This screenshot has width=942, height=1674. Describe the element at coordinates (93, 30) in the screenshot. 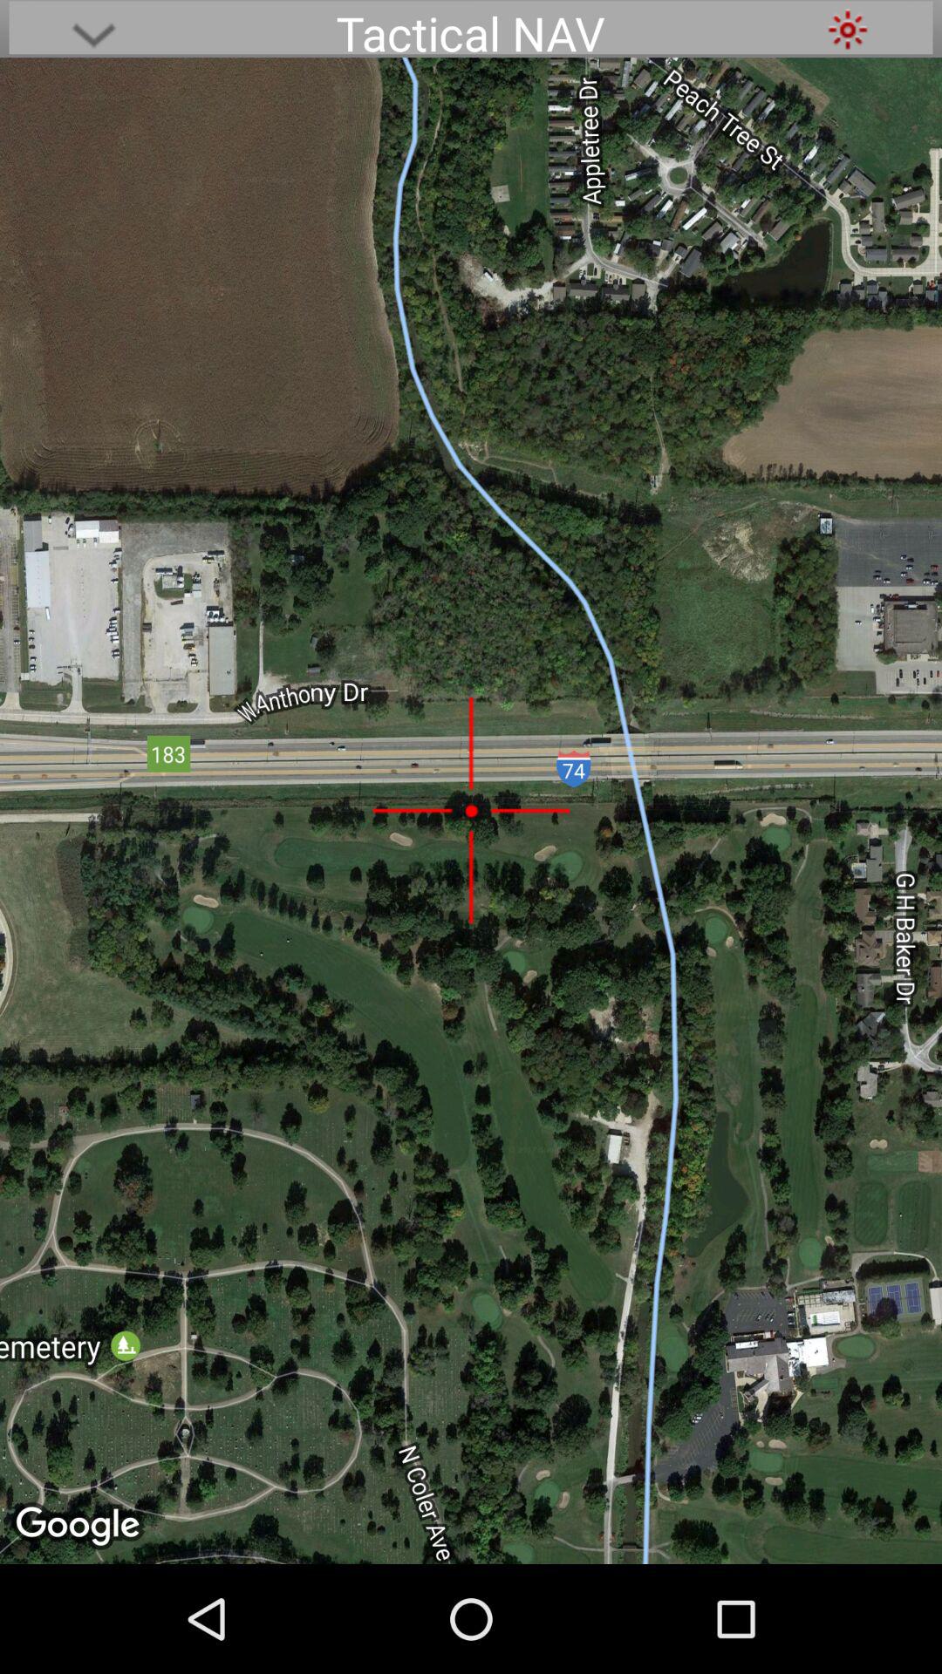

I see `select the item to the left of the tactical nav app` at that location.